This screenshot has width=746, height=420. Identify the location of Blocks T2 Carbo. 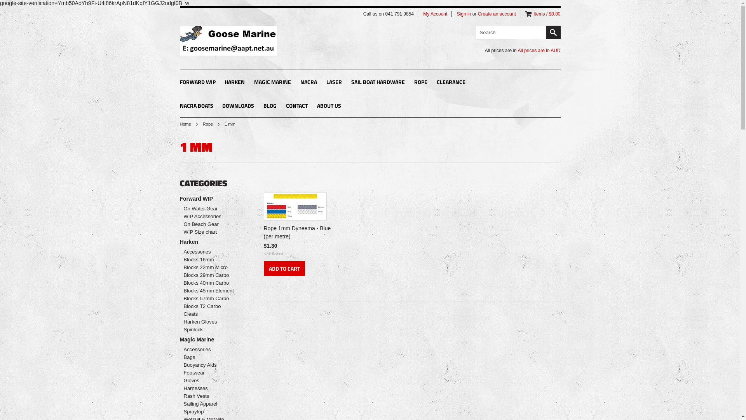
(211, 306).